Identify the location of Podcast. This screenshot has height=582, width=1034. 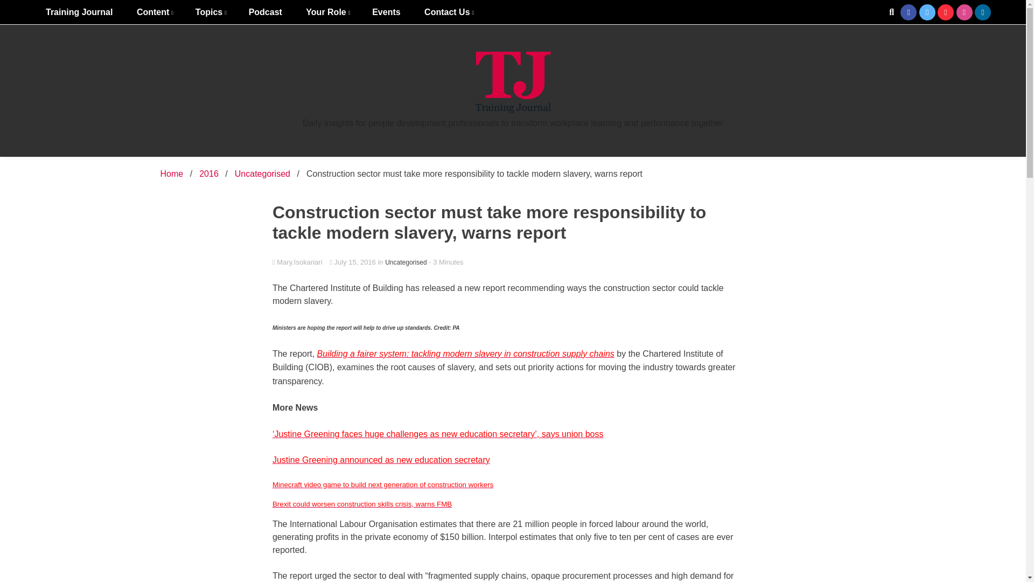
(265, 12).